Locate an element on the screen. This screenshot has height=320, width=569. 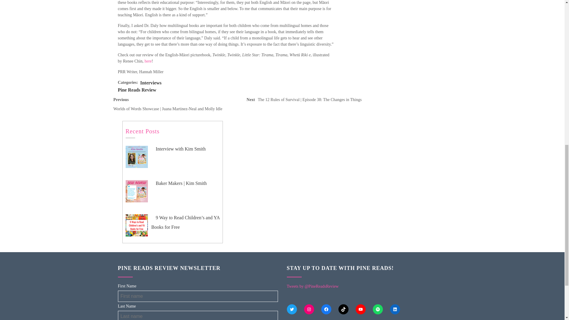
here is located at coordinates (148, 61).